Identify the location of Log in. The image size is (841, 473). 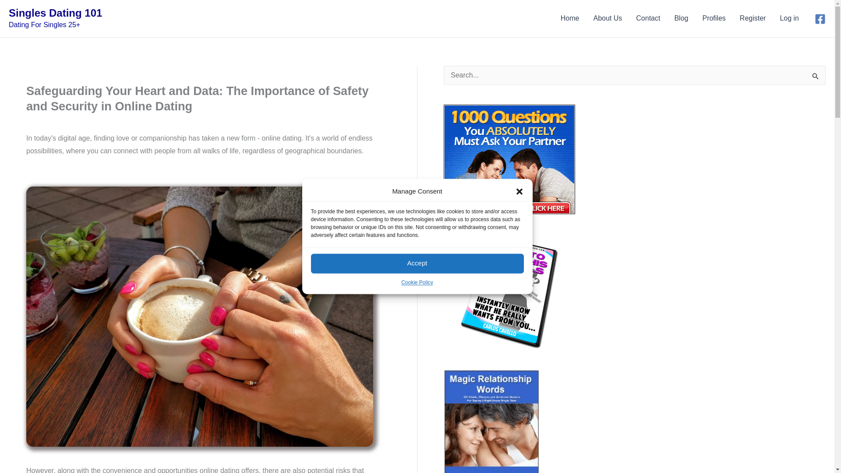
(789, 18).